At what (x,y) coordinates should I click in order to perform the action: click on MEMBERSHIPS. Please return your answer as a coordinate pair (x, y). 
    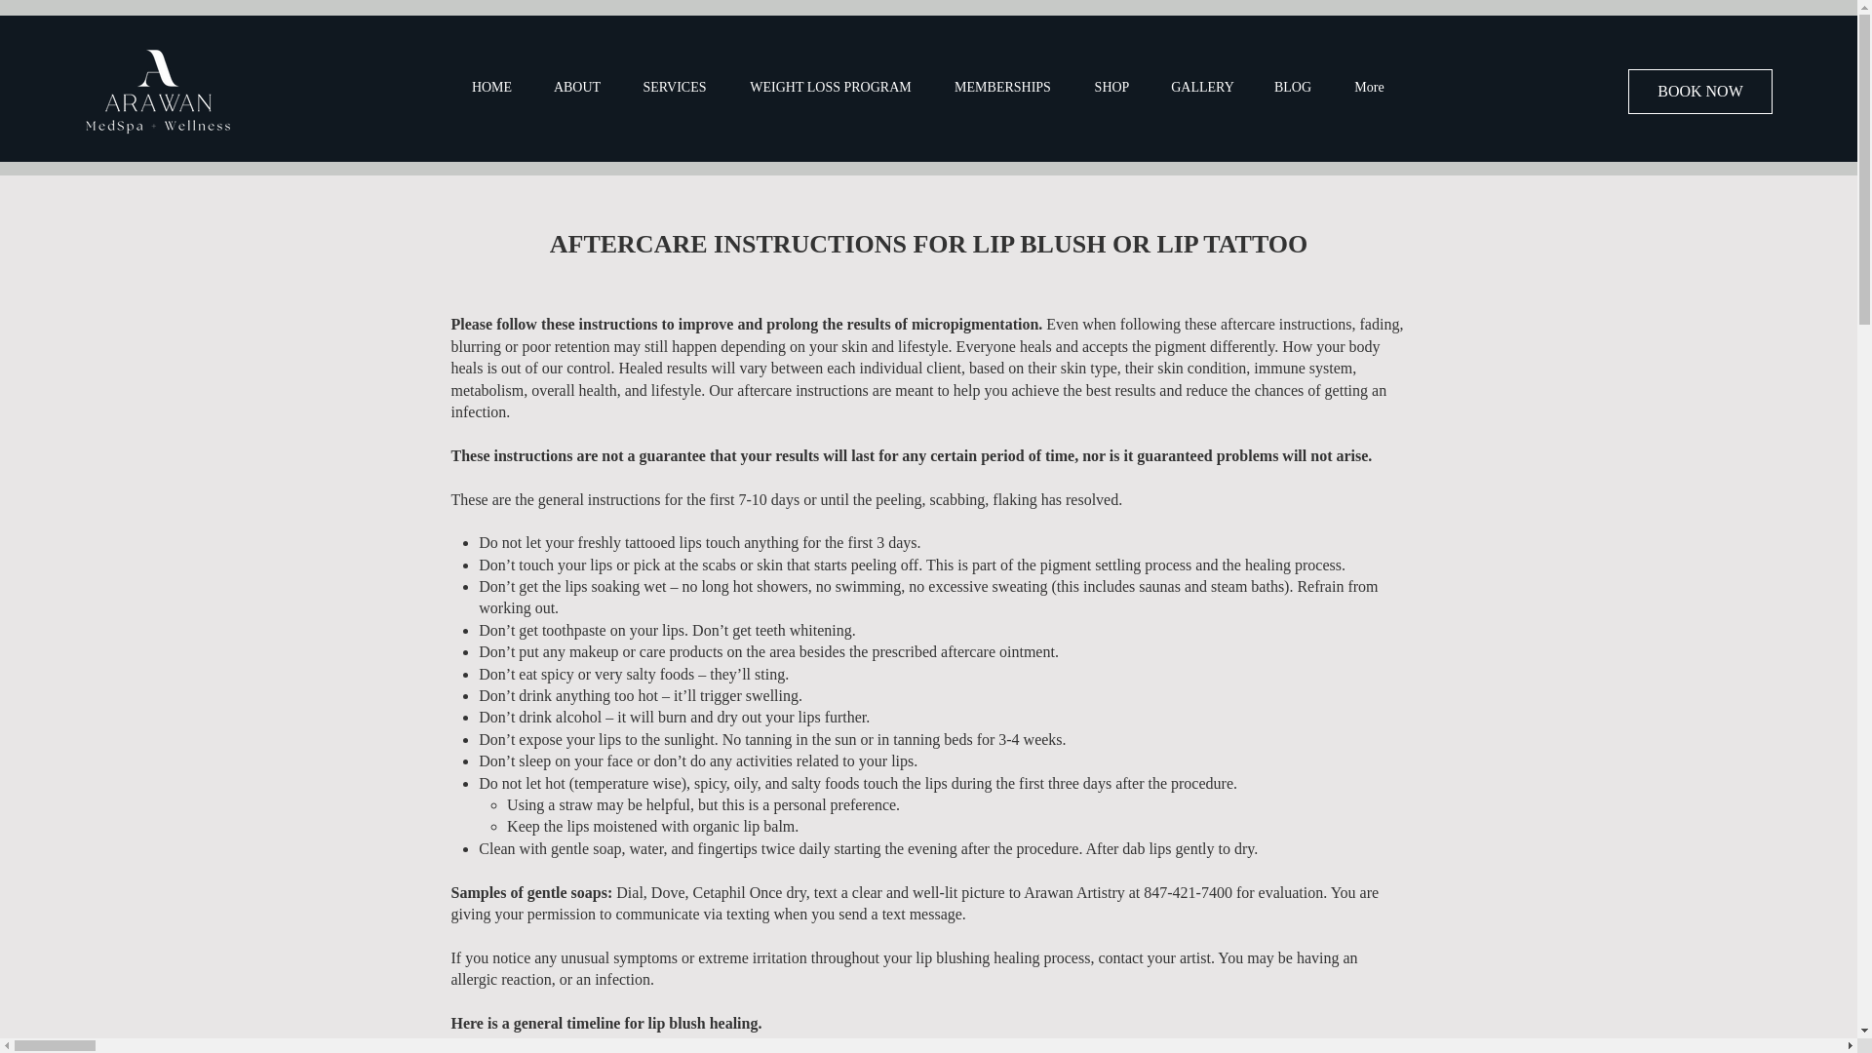
    Looking at the image, I should click on (1003, 87).